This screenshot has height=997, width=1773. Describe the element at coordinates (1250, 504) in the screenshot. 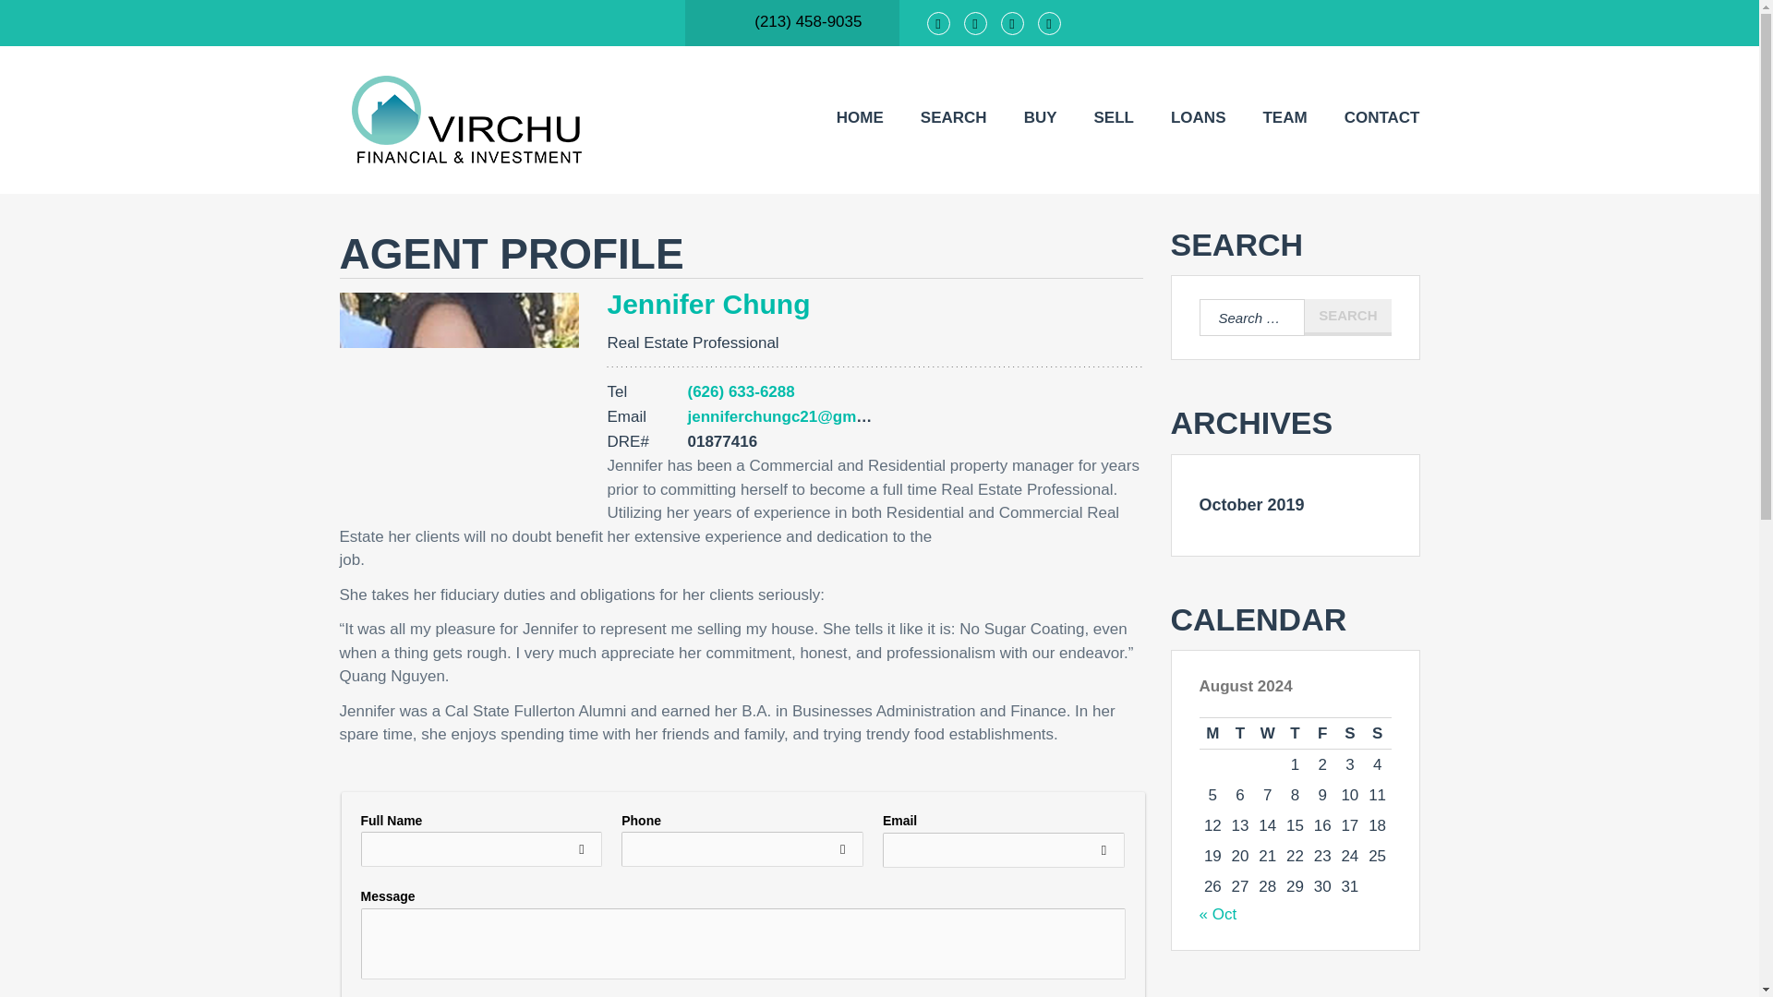

I see `October 2019` at that location.